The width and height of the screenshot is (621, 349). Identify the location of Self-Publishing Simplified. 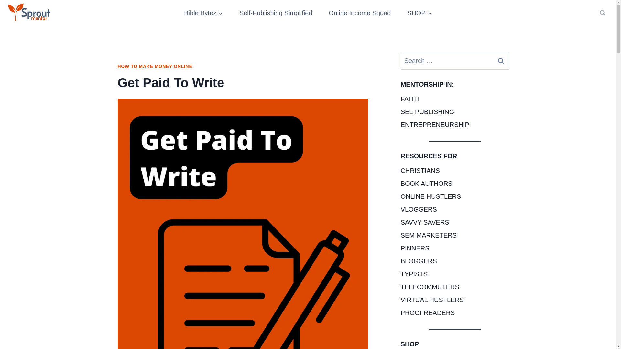
(276, 13).